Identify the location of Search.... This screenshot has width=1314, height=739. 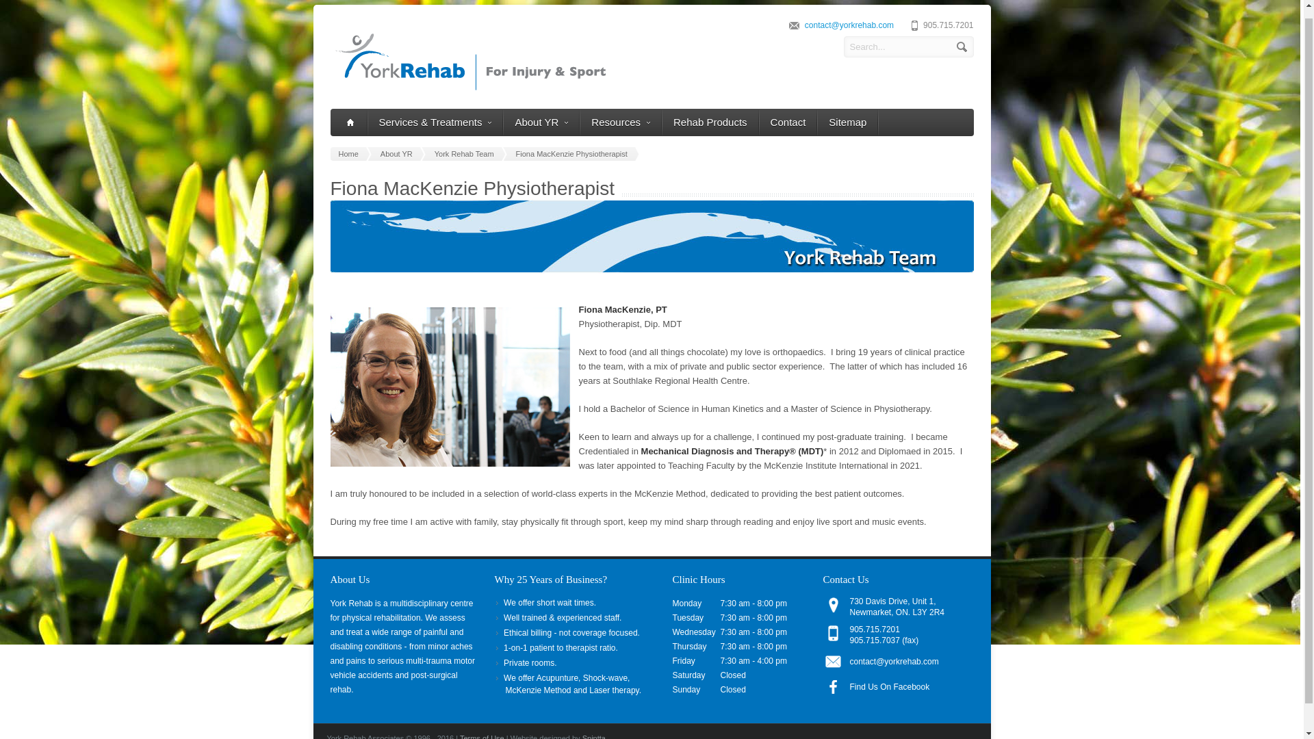
(908, 47).